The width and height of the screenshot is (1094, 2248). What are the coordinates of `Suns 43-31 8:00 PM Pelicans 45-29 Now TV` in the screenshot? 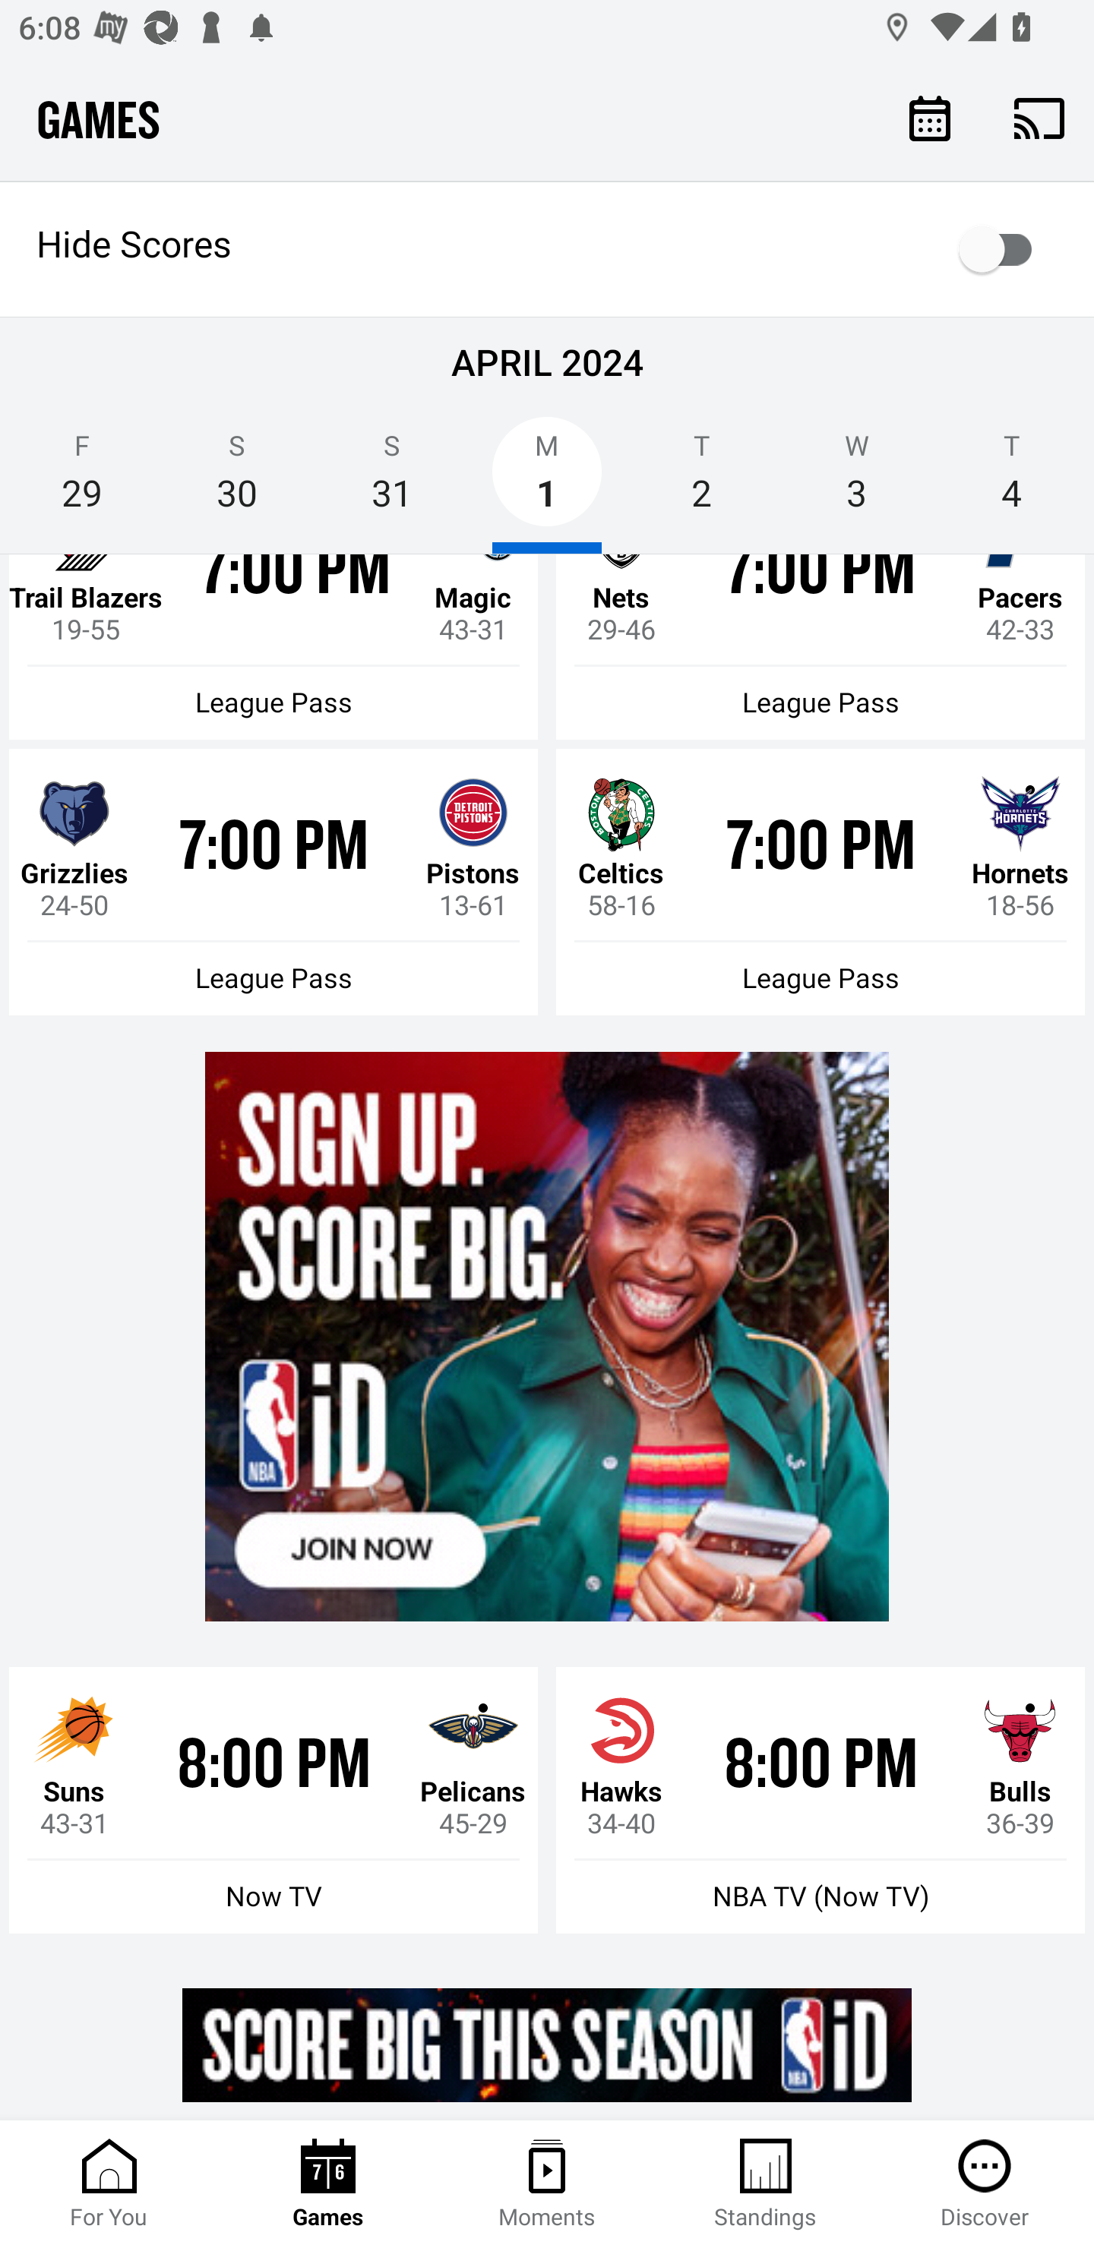 It's located at (273, 1800).